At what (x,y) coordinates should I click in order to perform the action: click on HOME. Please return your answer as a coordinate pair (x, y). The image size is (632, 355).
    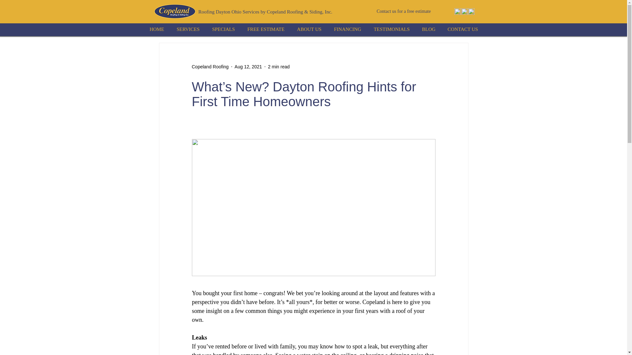
    Looking at the image, I should click on (157, 29).